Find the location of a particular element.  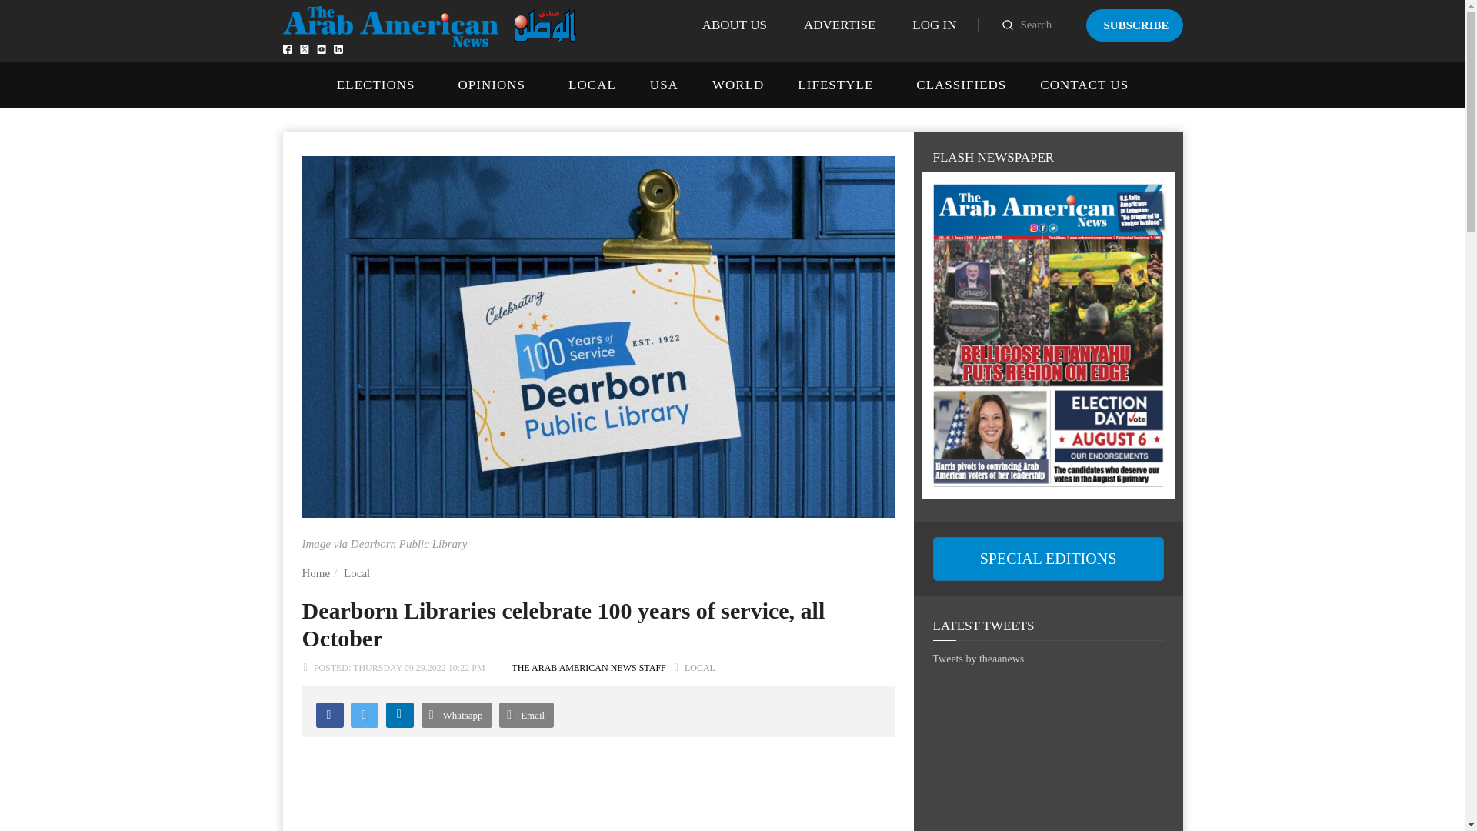

ADVERTISE is located at coordinates (839, 25).